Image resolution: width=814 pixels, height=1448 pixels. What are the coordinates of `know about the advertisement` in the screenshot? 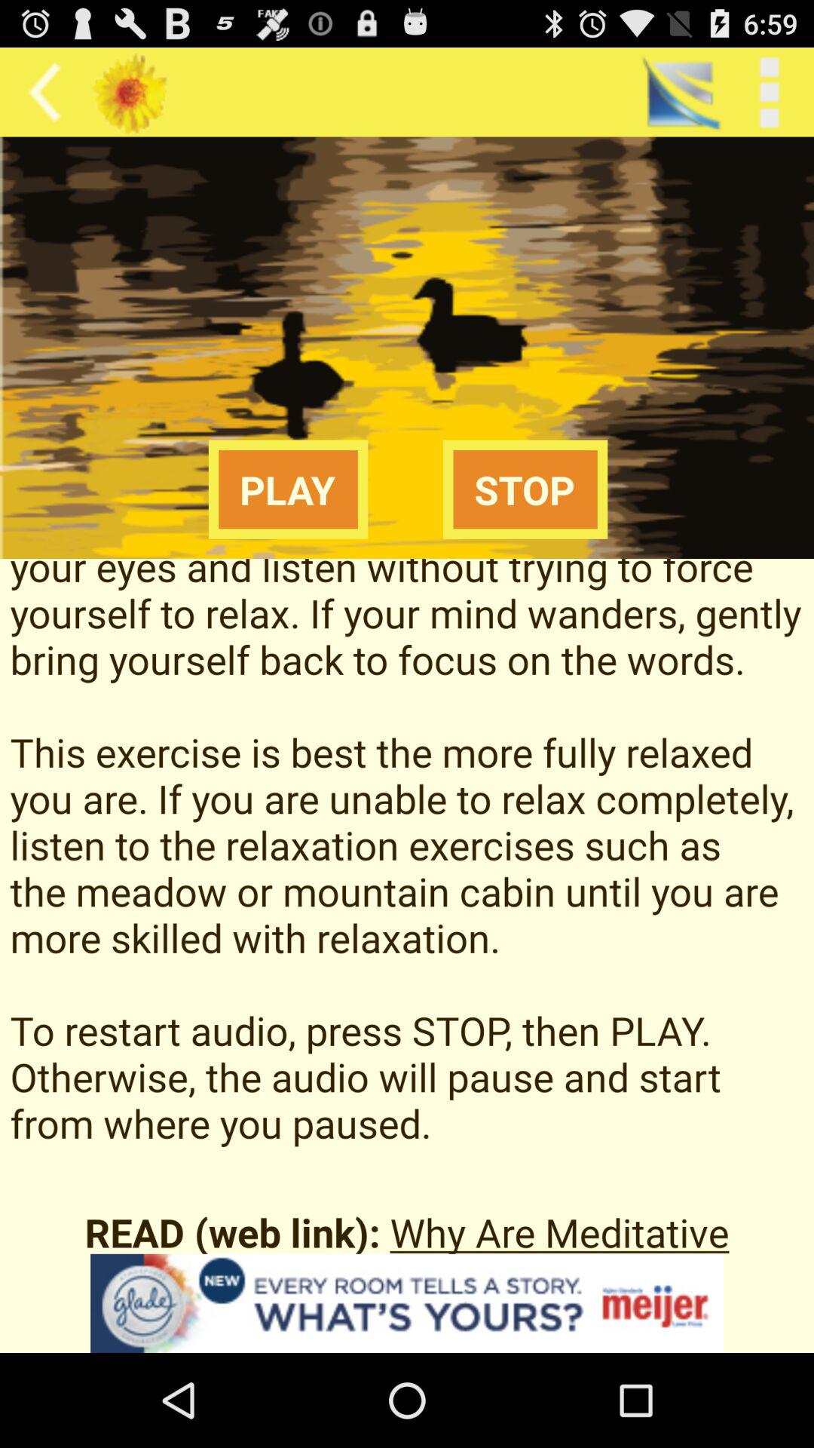 It's located at (407, 1303).